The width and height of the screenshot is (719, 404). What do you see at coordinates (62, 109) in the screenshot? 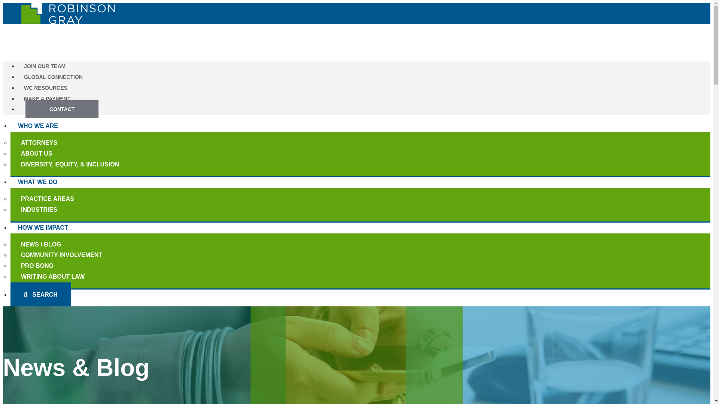
I see `CONTACT` at bounding box center [62, 109].